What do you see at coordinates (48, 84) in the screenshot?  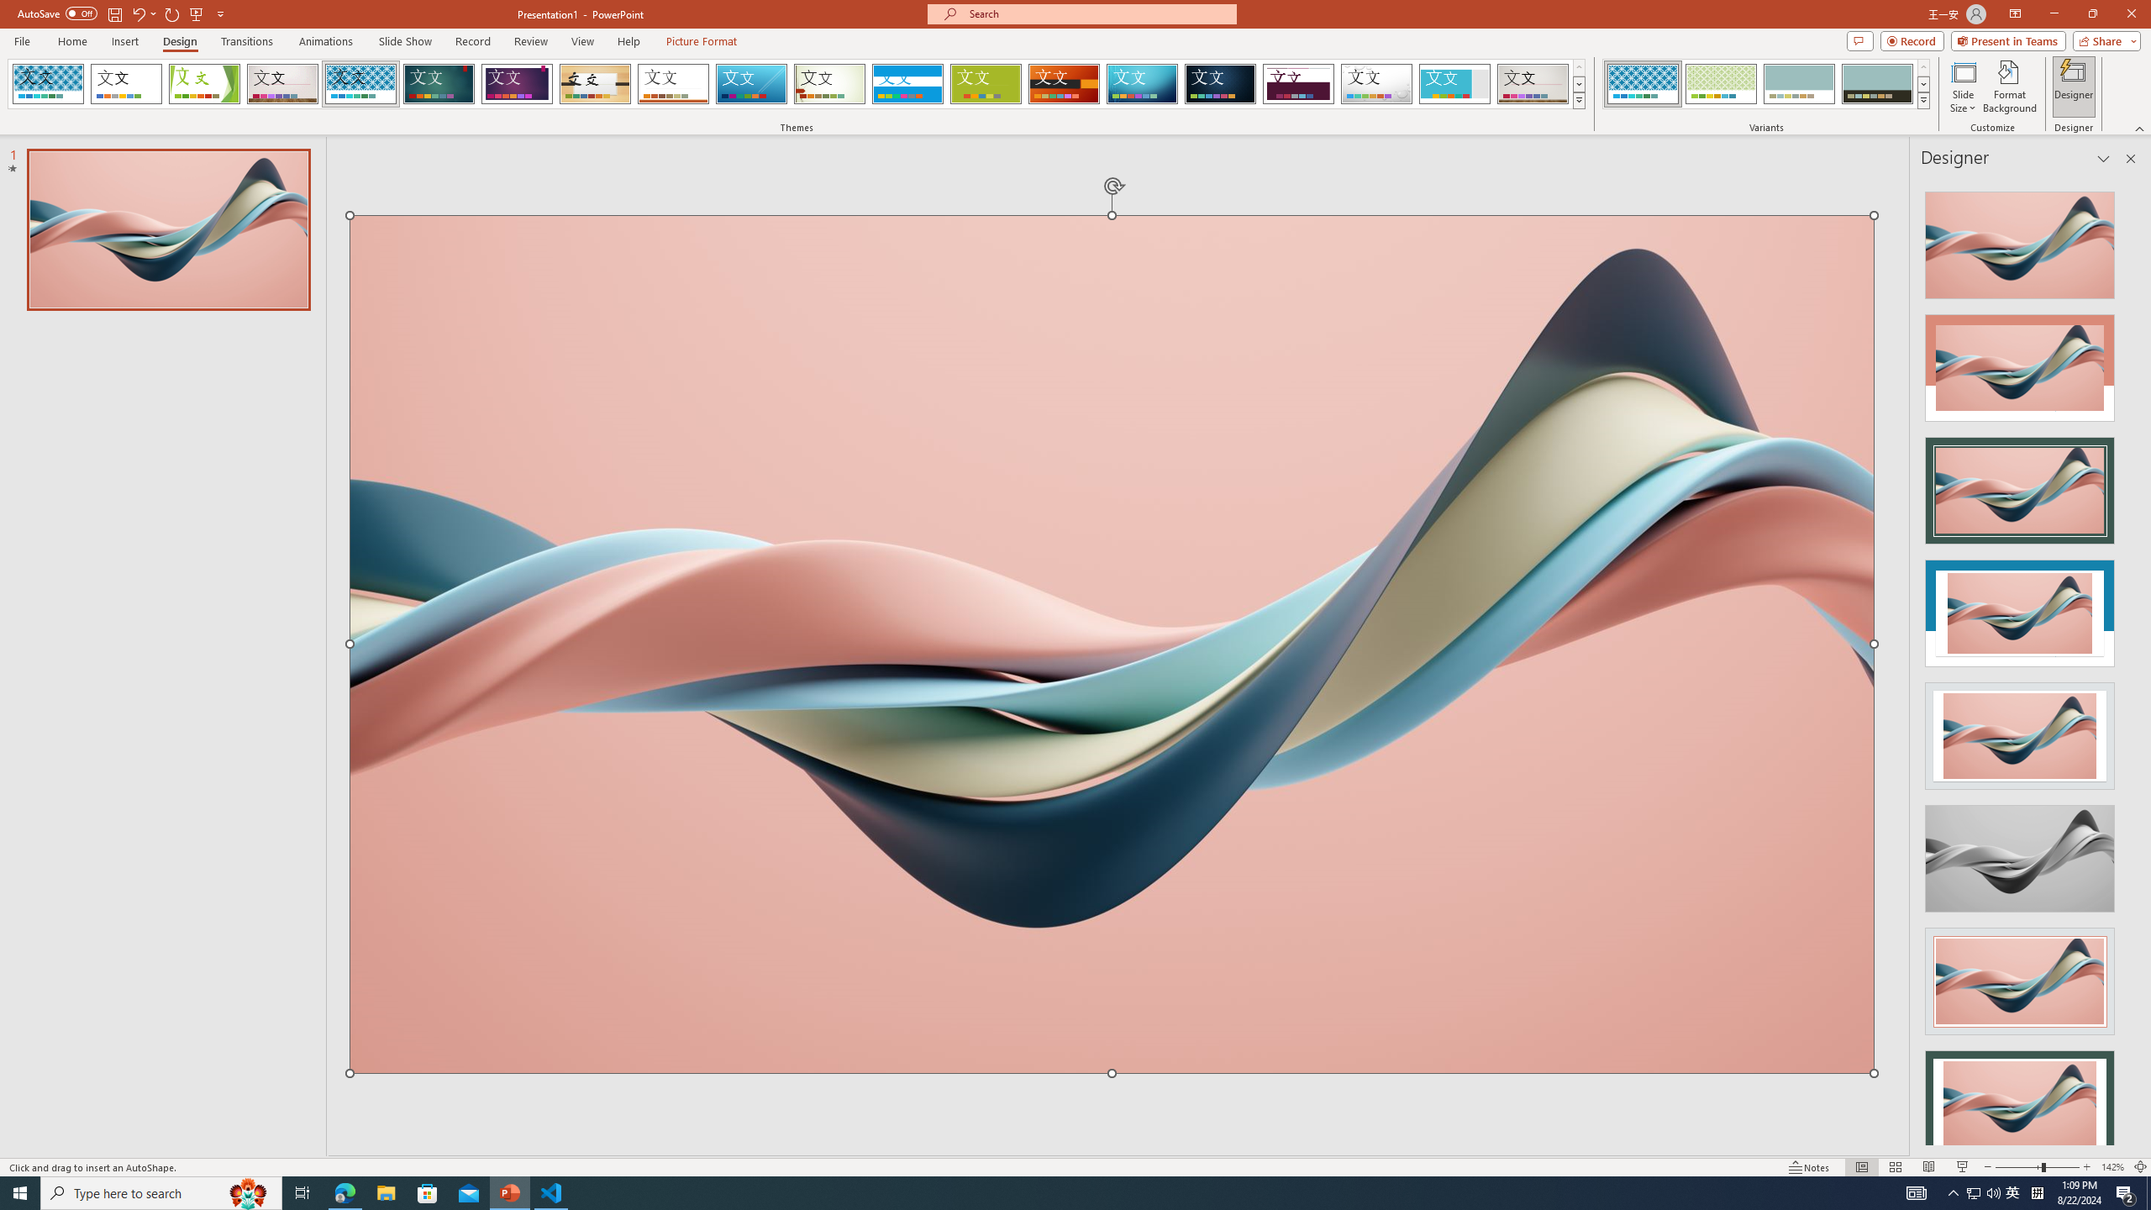 I see `AfterglowVTI` at bounding box center [48, 84].